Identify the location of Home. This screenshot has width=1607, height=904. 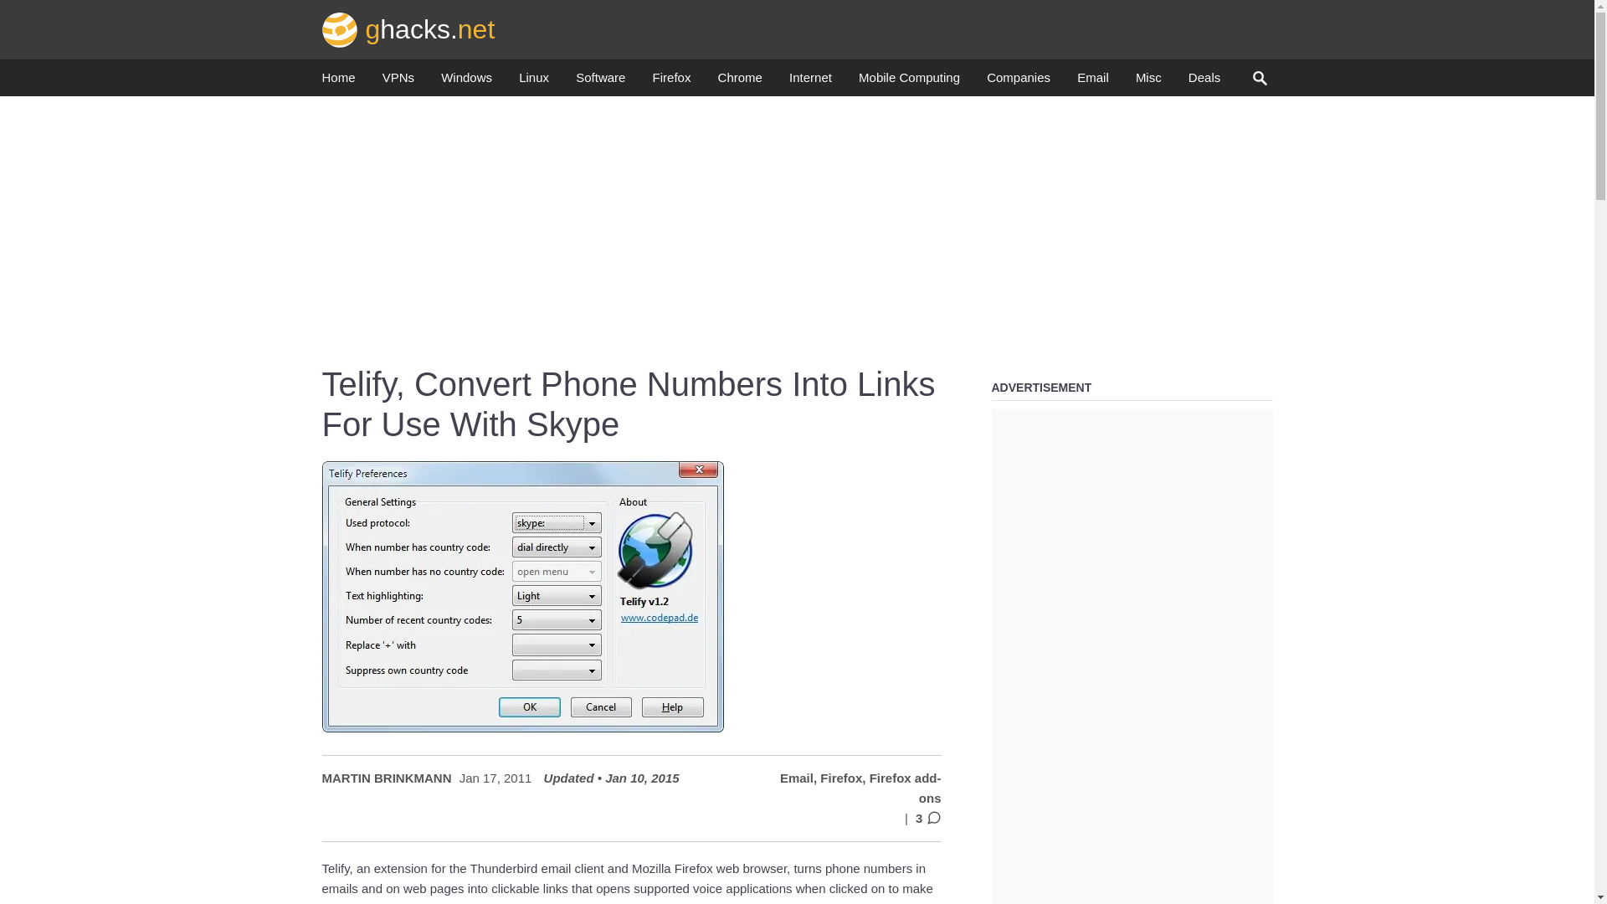
(338, 82).